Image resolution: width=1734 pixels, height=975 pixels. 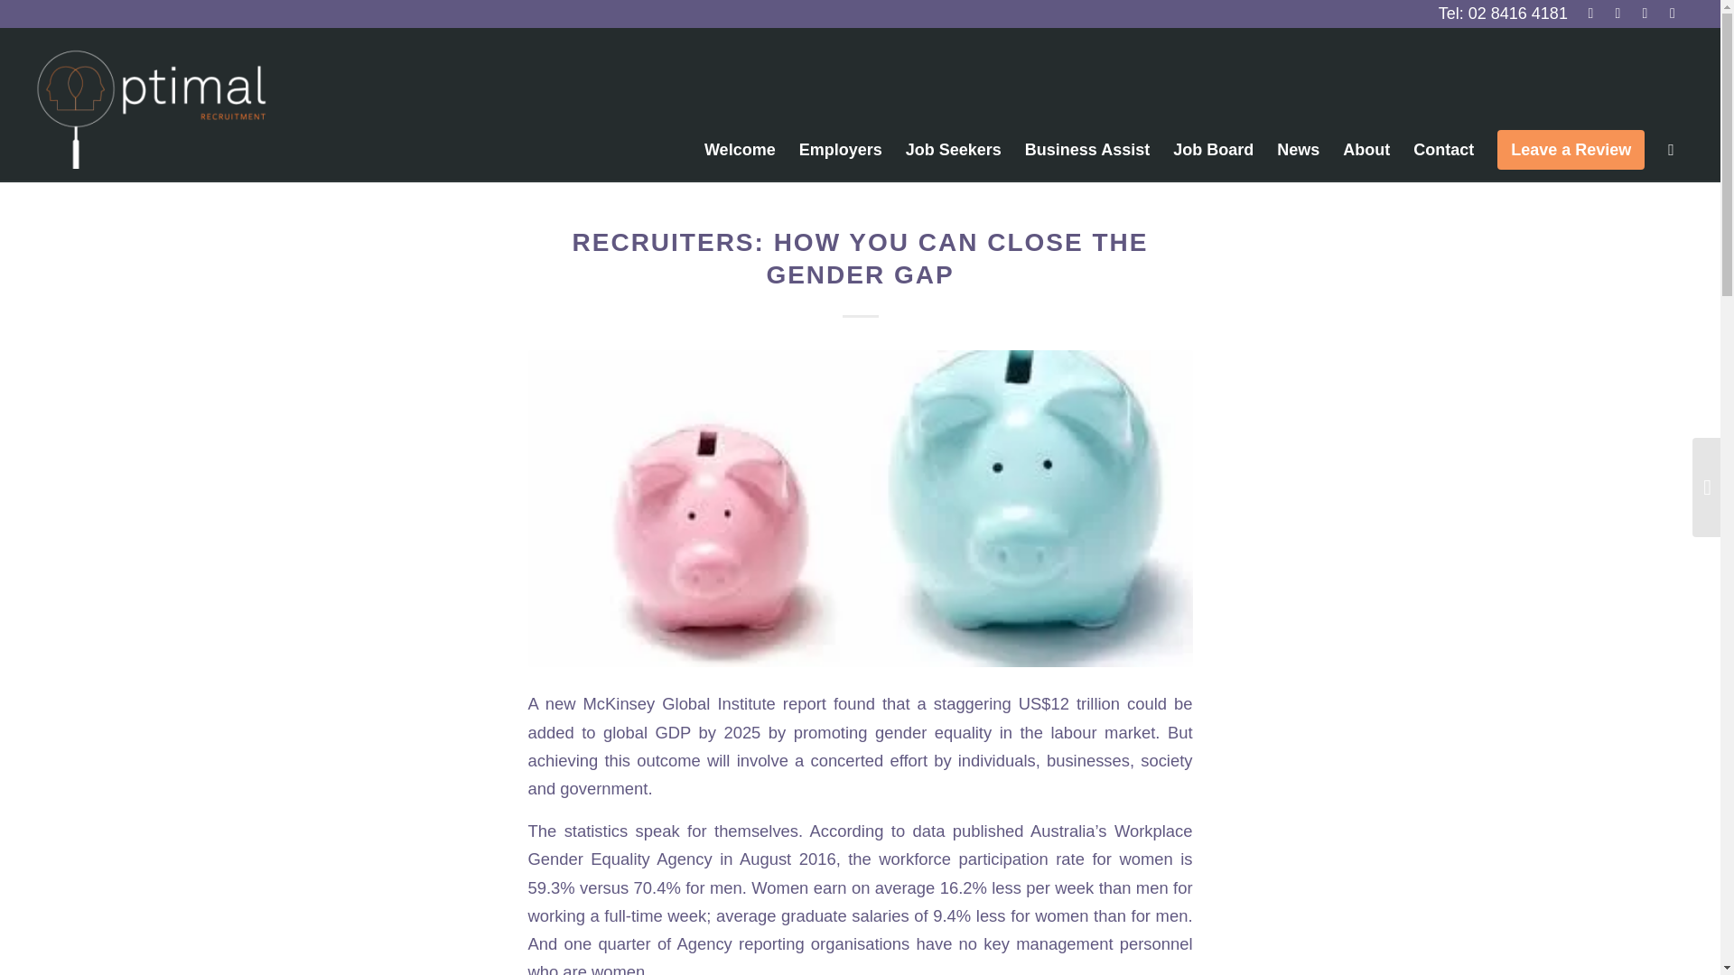 What do you see at coordinates (860, 258) in the screenshot?
I see `RECRUITERS: HOW YOU CAN CLOSE THE GENDER GAP` at bounding box center [860, 258].